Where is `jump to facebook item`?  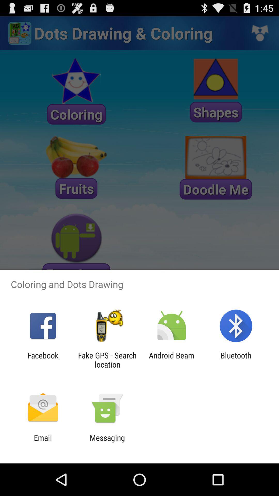 jump to facebook item is located at coordinates (43, 360).